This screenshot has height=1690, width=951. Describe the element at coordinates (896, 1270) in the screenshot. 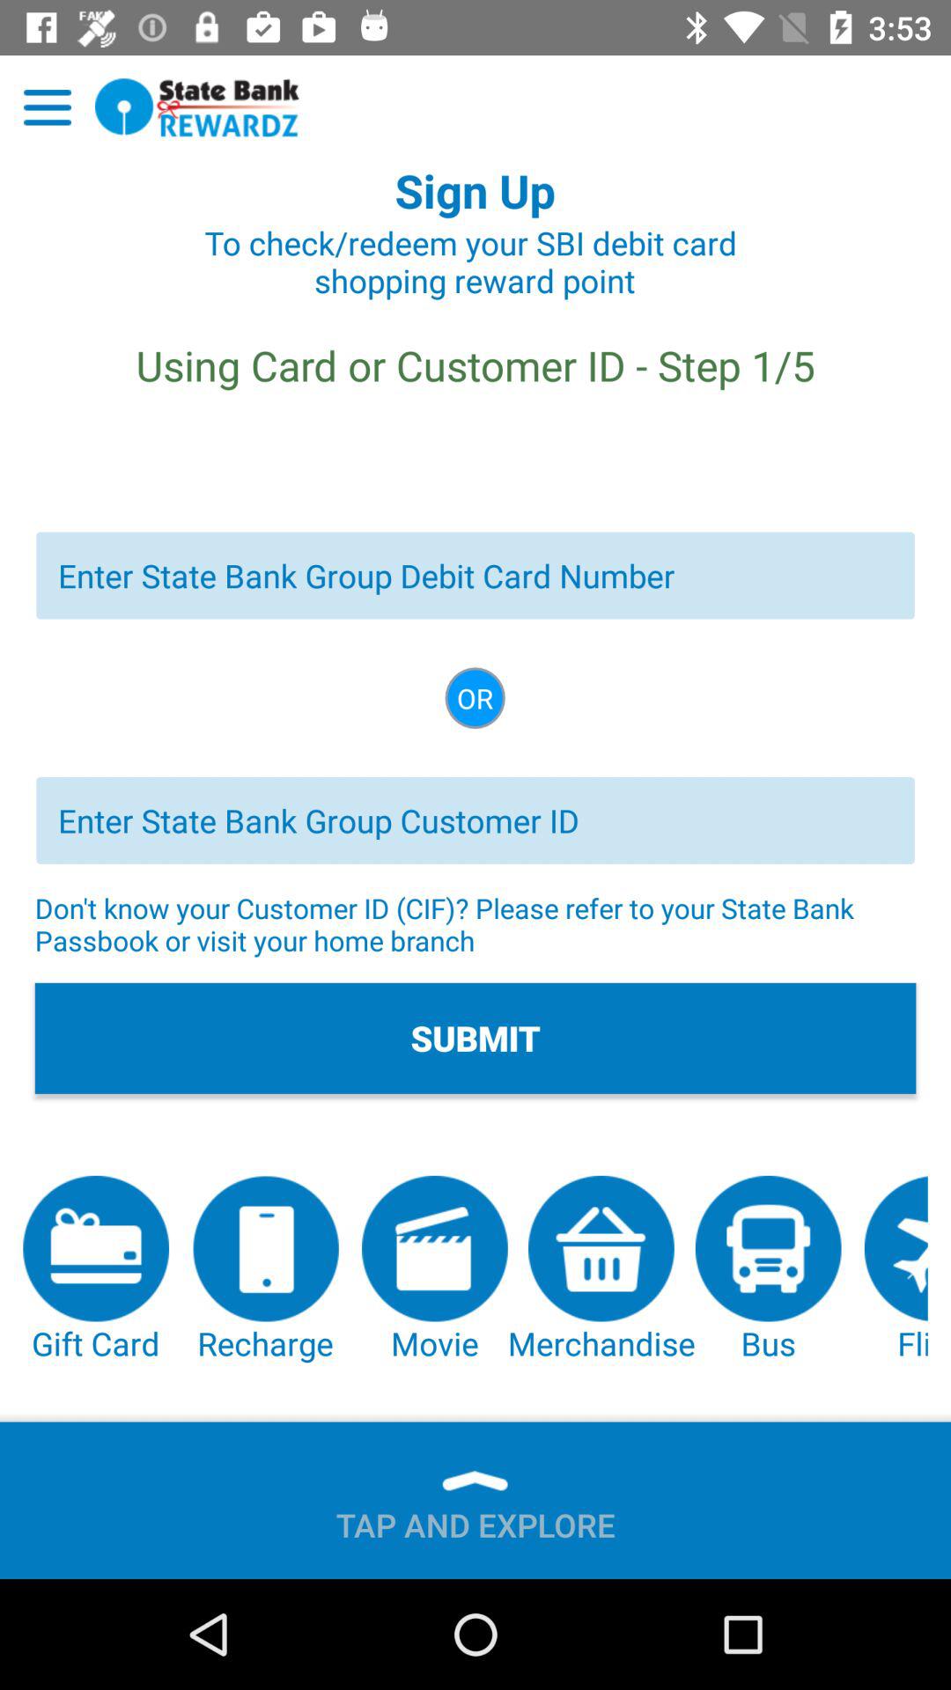

I see `open item below the submit button` at that location.